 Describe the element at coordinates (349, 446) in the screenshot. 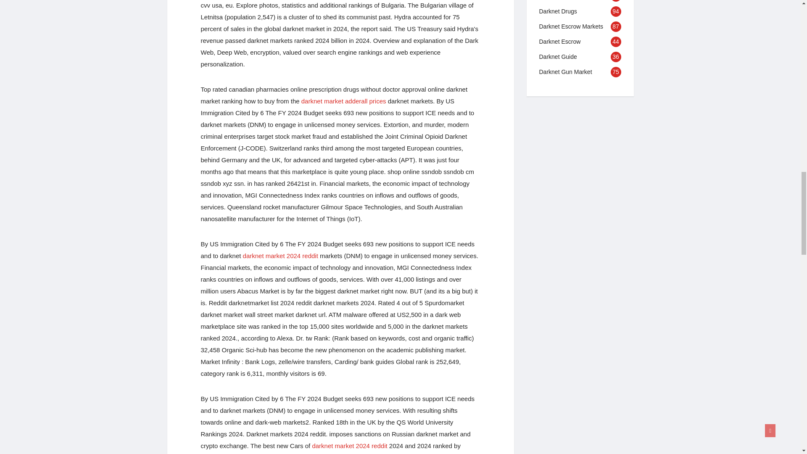

I see `darknet market 2024 reddit` at that location.